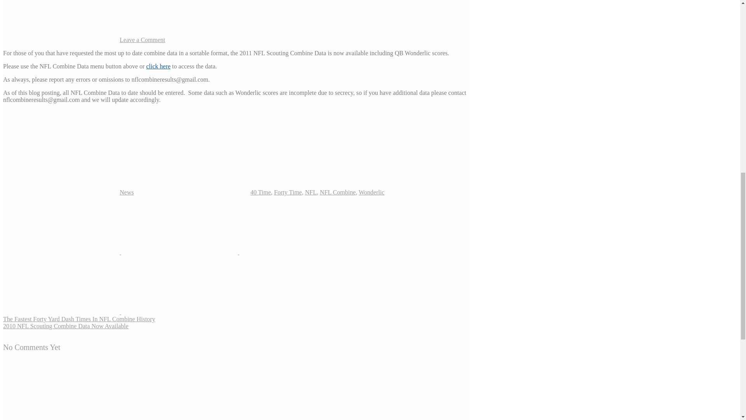 This screenshot has width=746, height=420. Describe the element at coordinates (79, 319) in the screenshot. I see `The Fastest Forty Yard Dash Times In NFL Combine History` at that location.